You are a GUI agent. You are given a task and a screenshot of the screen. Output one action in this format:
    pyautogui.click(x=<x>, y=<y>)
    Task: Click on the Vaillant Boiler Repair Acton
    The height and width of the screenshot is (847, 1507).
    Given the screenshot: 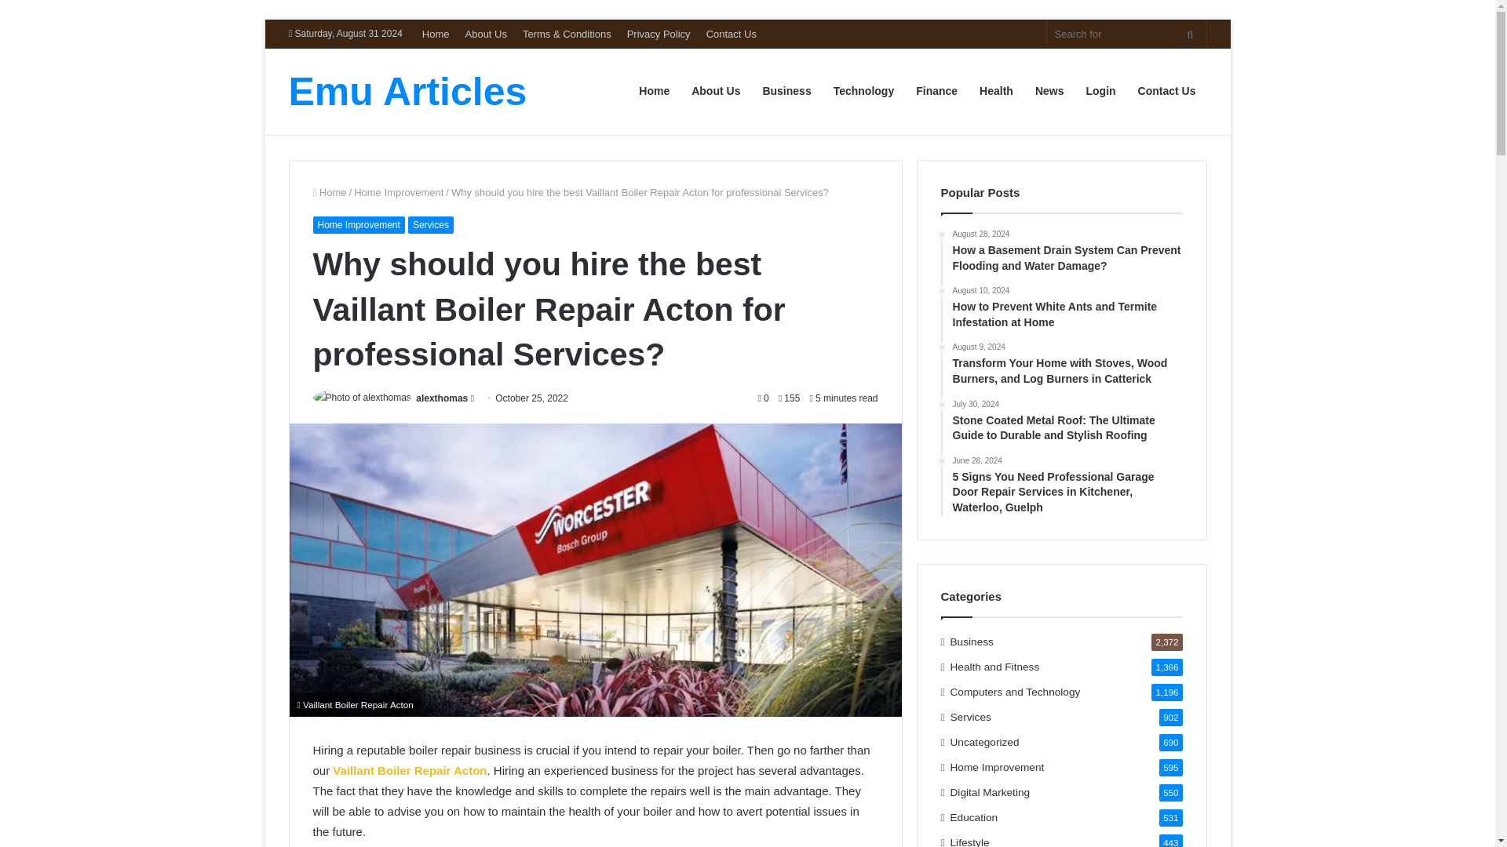 What is the action you would take?
    pyautogui.click(x=410, y=770)
    